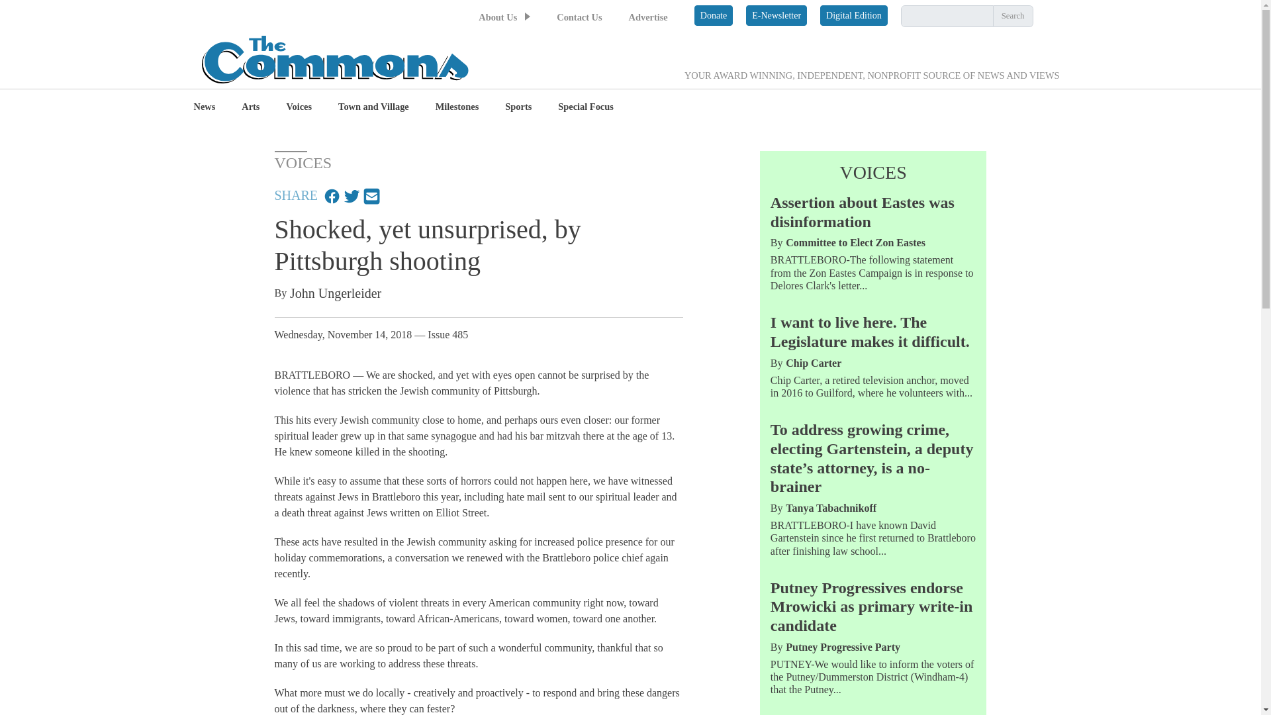  What do you see at coordinates (585, 107) in the screenshot?
I see `Special Focus` at bounding box center [585, 107].